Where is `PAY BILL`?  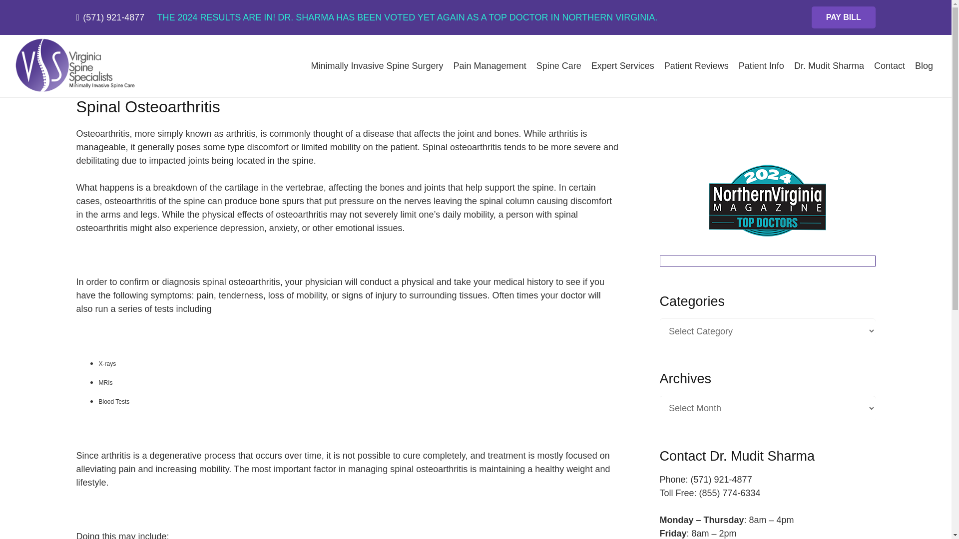
PAY BILL is located at coordinates (843, 17).